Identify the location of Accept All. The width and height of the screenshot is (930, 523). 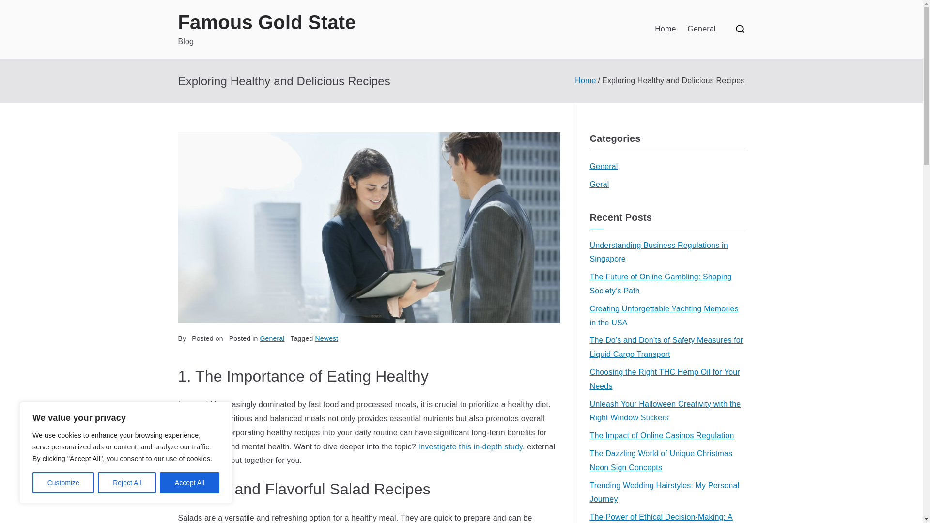
(190, 483).